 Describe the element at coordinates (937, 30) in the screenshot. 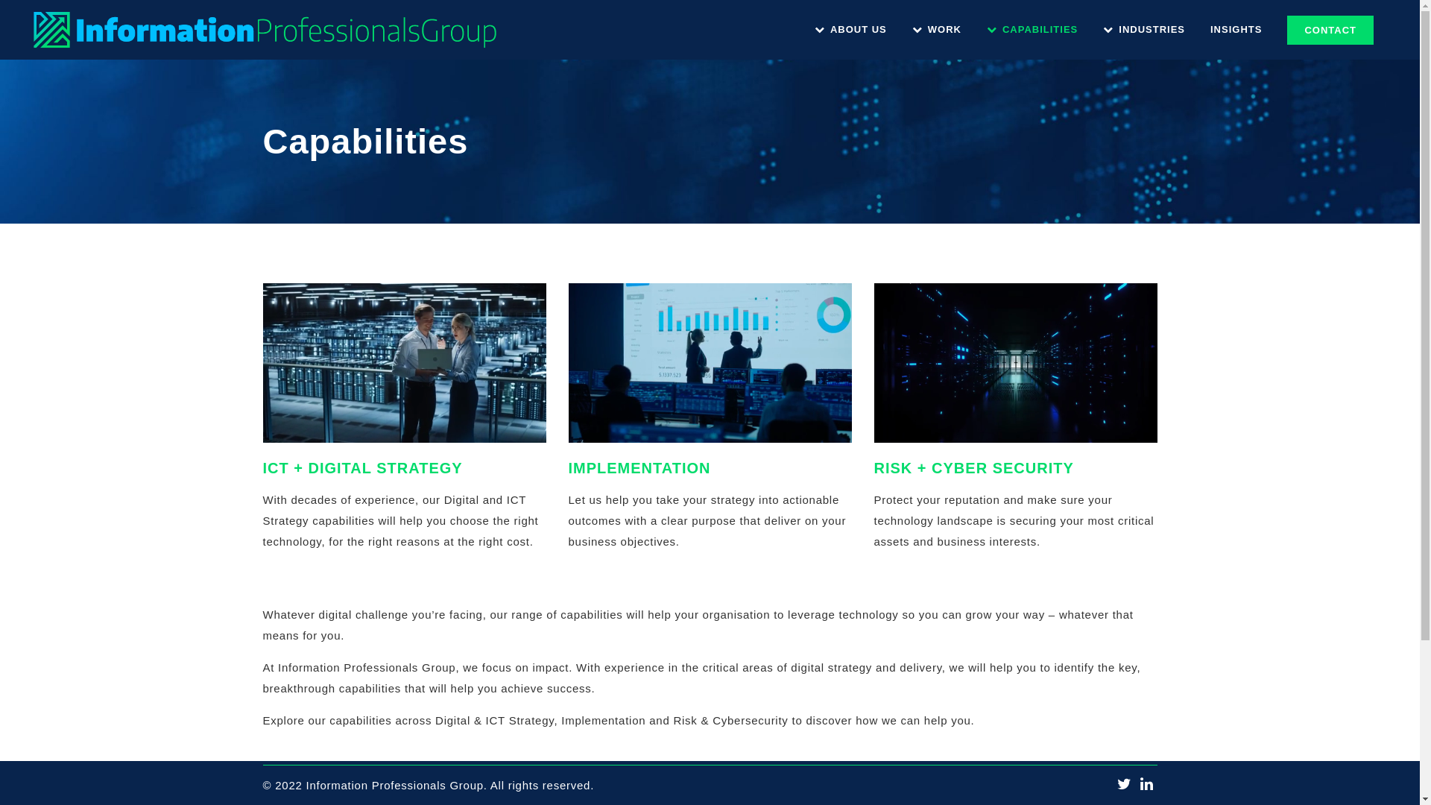

I see `WORK` at that location.